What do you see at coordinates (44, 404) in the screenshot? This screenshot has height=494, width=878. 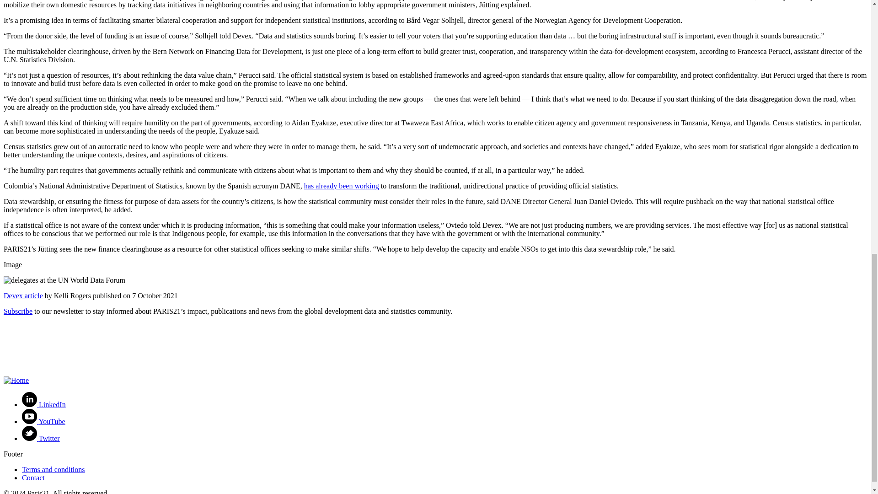 I see `LinkedIn` at bounding box center [44, 404].